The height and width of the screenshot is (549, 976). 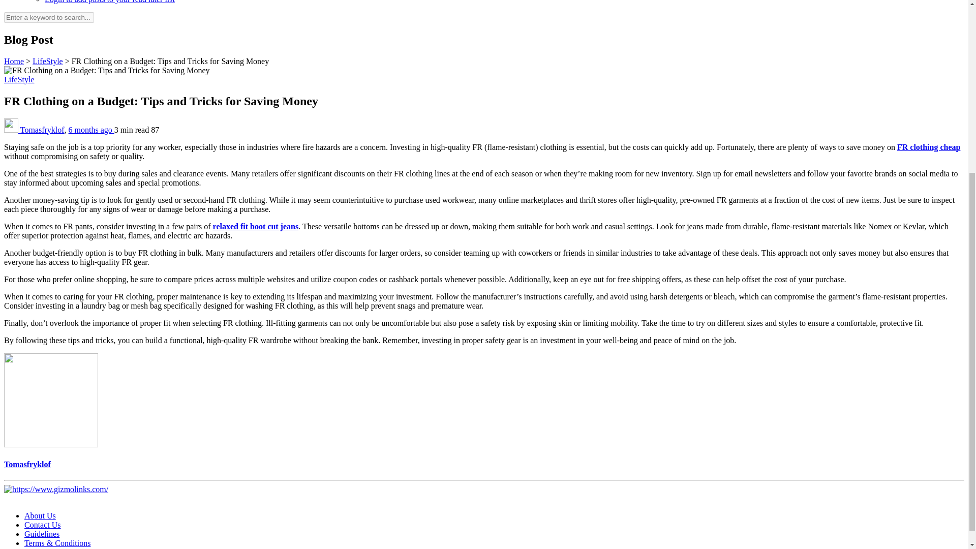 I want to click on Guidelines, so click(x=42, y=534).